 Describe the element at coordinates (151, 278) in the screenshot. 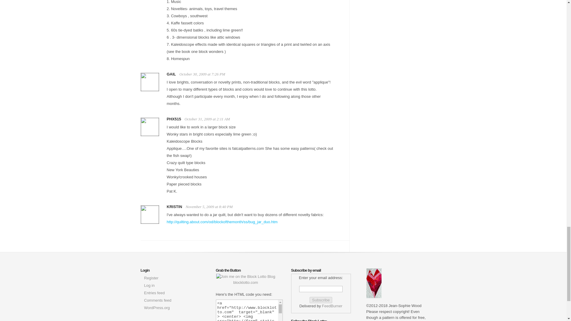

I see `Register` at that location.